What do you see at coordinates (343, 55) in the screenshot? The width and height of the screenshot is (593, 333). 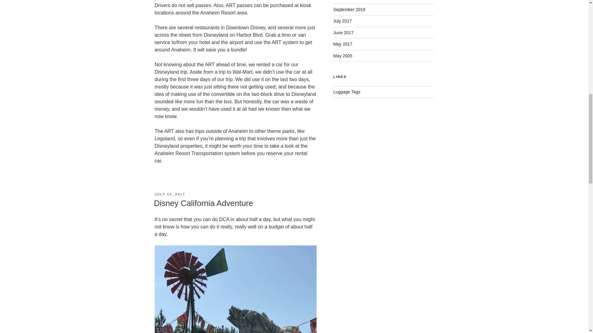 I see `May 2005` at bounding box center [343, 55].